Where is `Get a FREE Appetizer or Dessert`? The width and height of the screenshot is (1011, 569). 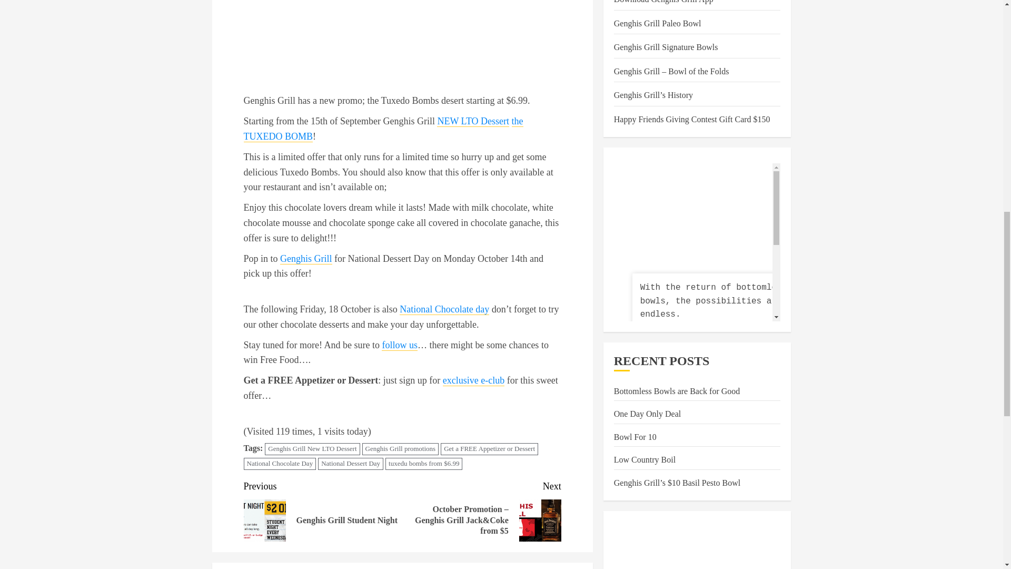
Get a FREE Appetizer or Dessert is located at coordinates (489, 449).